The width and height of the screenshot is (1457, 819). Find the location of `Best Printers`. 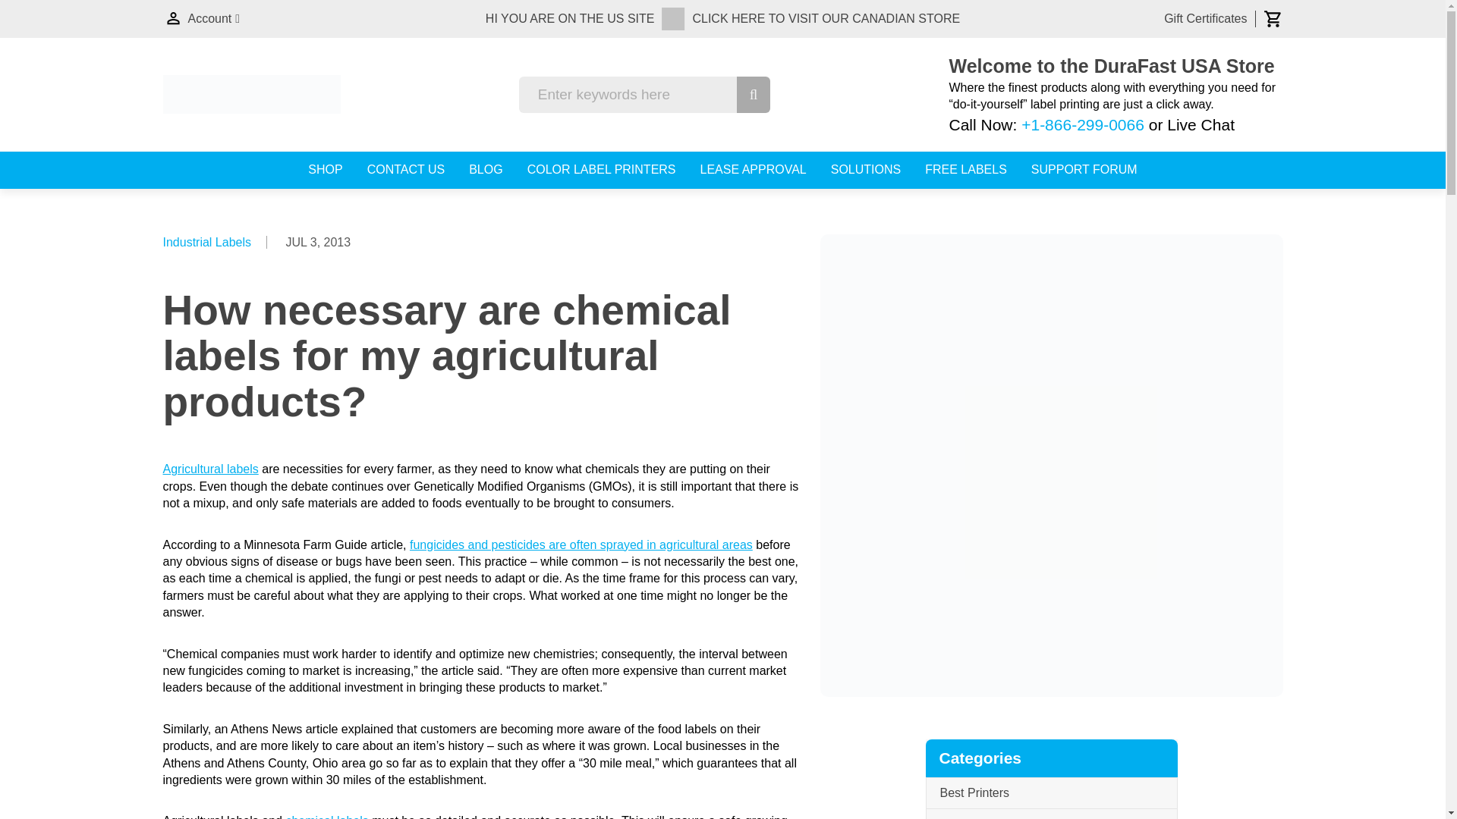

Best Printers is located at coordinates (1050, 793).